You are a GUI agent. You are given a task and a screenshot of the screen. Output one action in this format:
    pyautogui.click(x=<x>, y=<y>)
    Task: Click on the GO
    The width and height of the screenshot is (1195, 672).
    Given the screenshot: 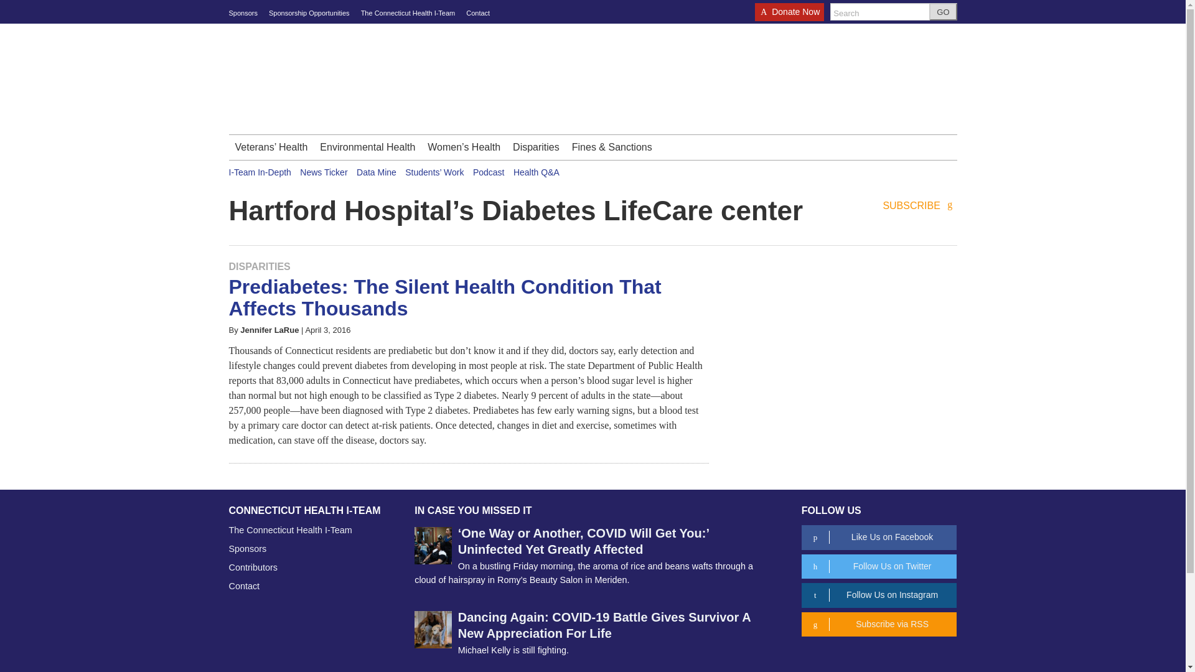 What is the action you would take?
    pyautogui.click(x=943, y=12)
    